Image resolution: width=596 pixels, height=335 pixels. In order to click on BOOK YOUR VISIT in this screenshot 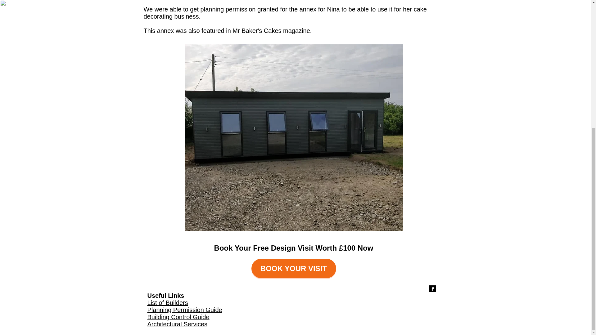, I will do `click(294, 268)`.